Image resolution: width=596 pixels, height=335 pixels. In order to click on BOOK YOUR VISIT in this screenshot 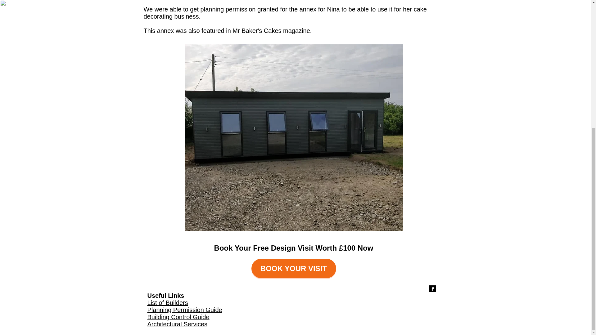, I will do `click(294, 268)`.